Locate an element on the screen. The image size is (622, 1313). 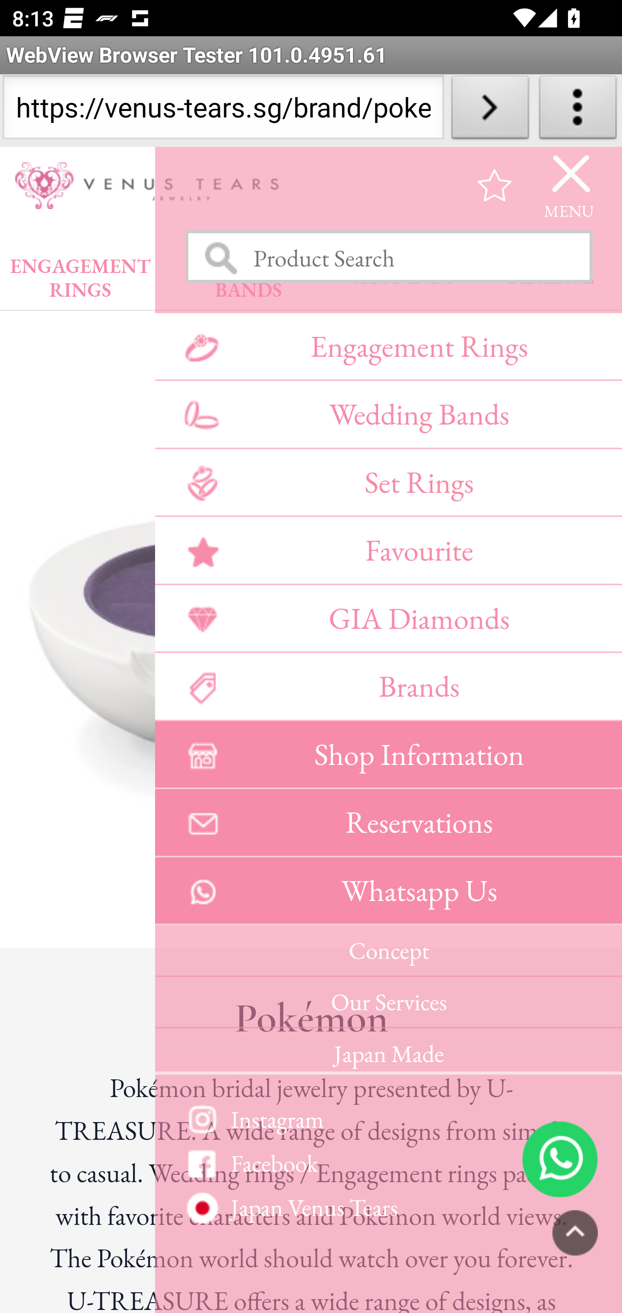
ENGAGEMENT RINGS ENGAGEMENT RINGS is located at coordinates (81, 274).